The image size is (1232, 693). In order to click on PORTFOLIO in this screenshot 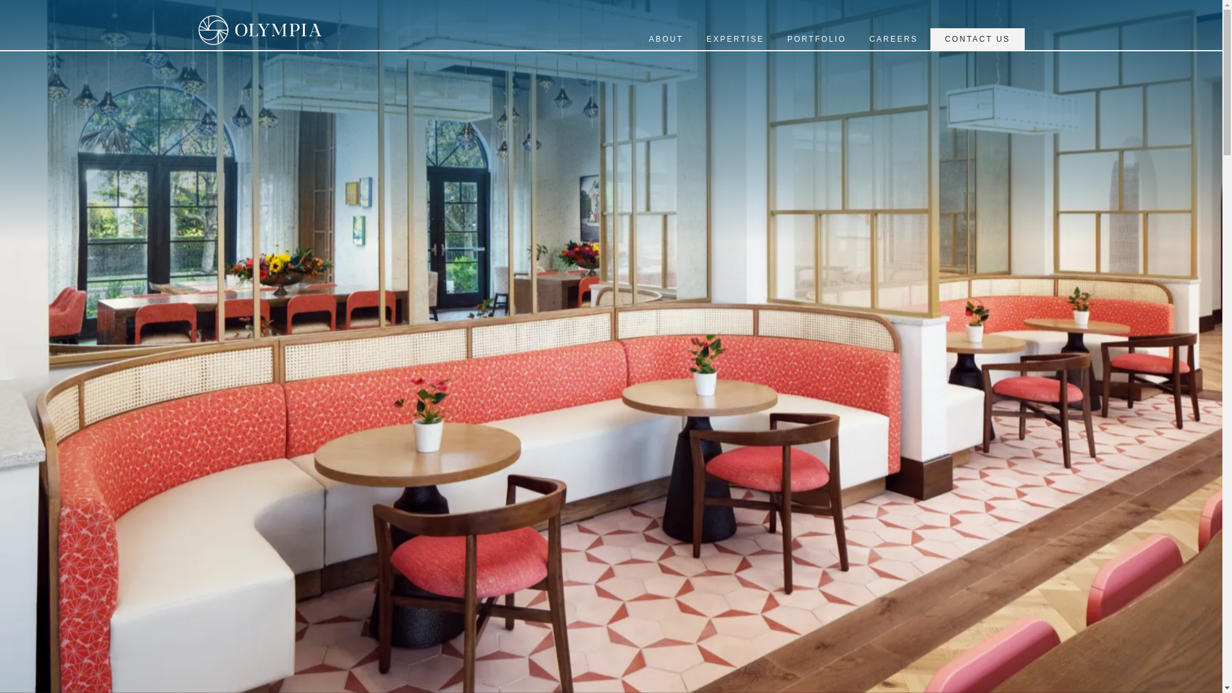, I will do `click(816, 39)`.